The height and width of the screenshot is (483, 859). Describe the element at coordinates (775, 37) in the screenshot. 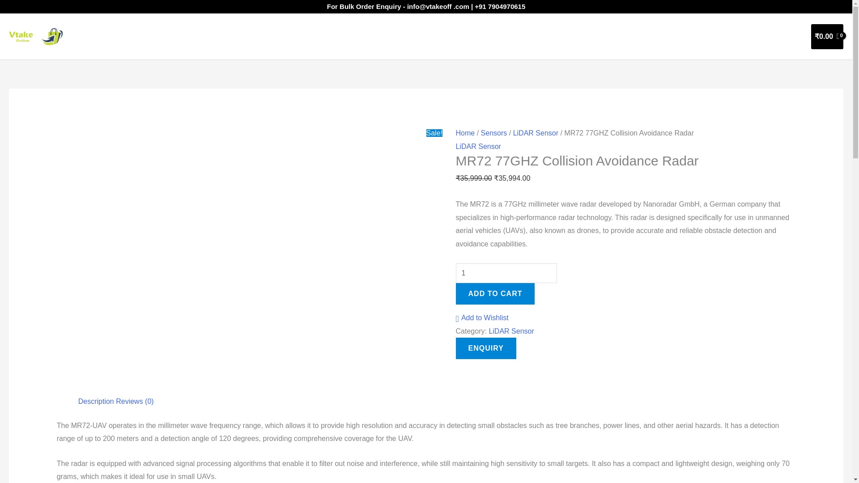

I see `CONTACT US` at that location.